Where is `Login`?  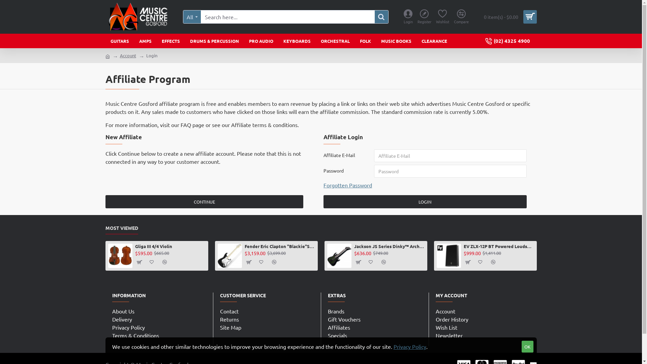
Login is located at coordinates (408, 17).